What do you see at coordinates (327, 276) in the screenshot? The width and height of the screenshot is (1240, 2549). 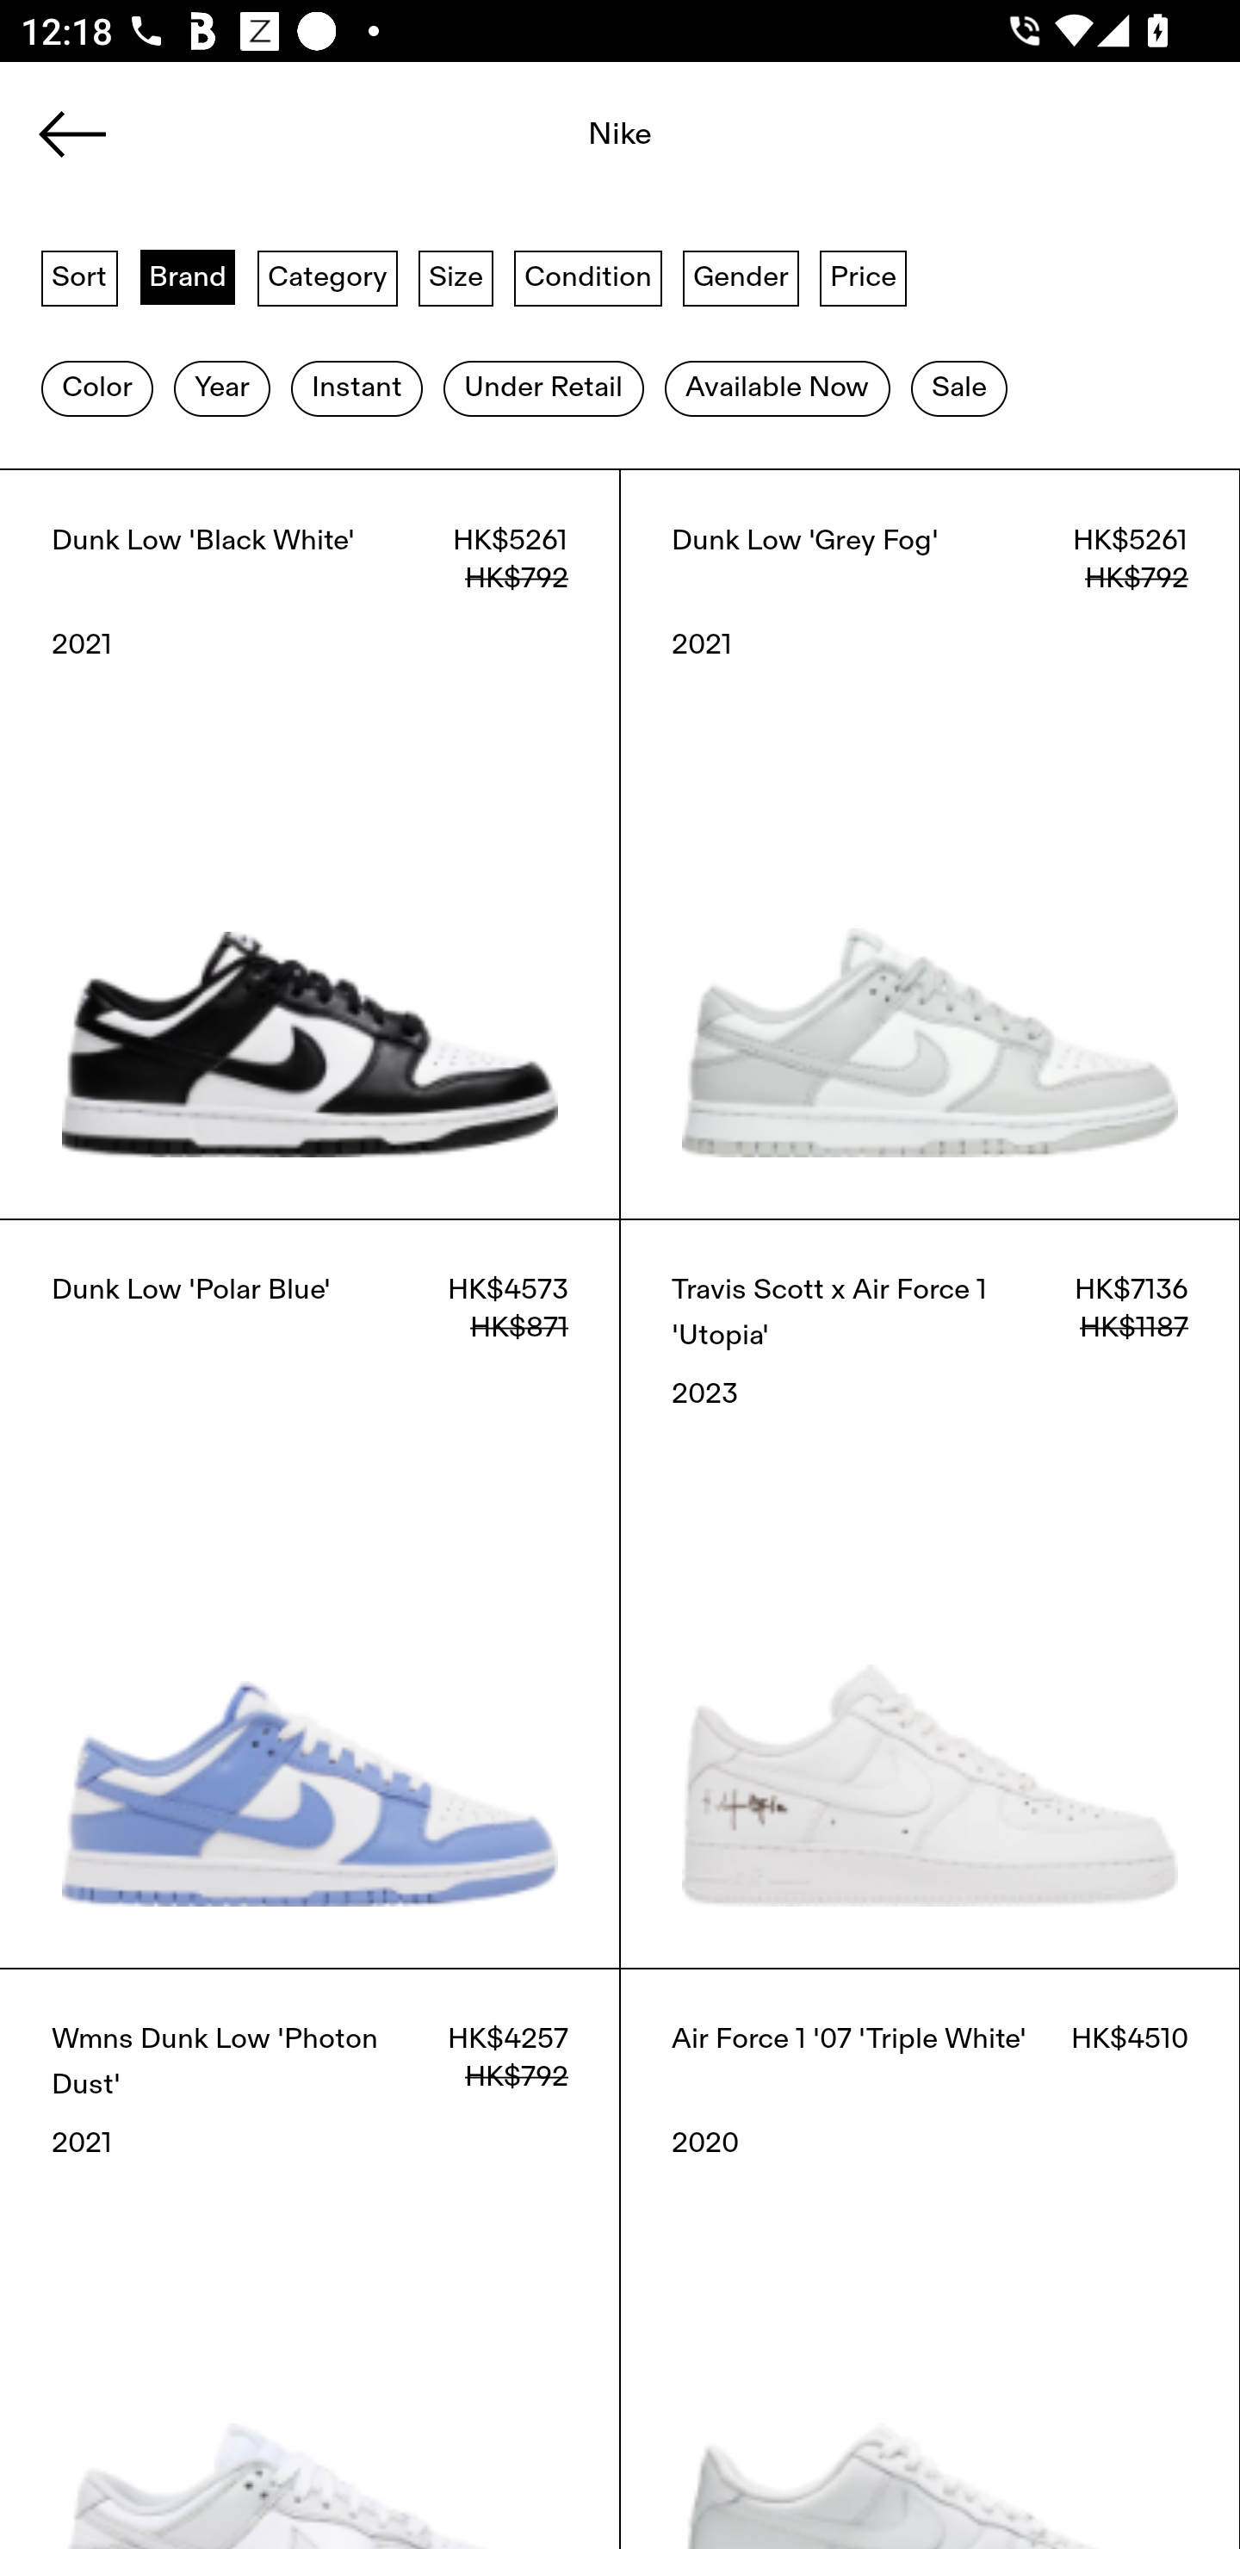 I see `Category` at bounding box center [327, 276].